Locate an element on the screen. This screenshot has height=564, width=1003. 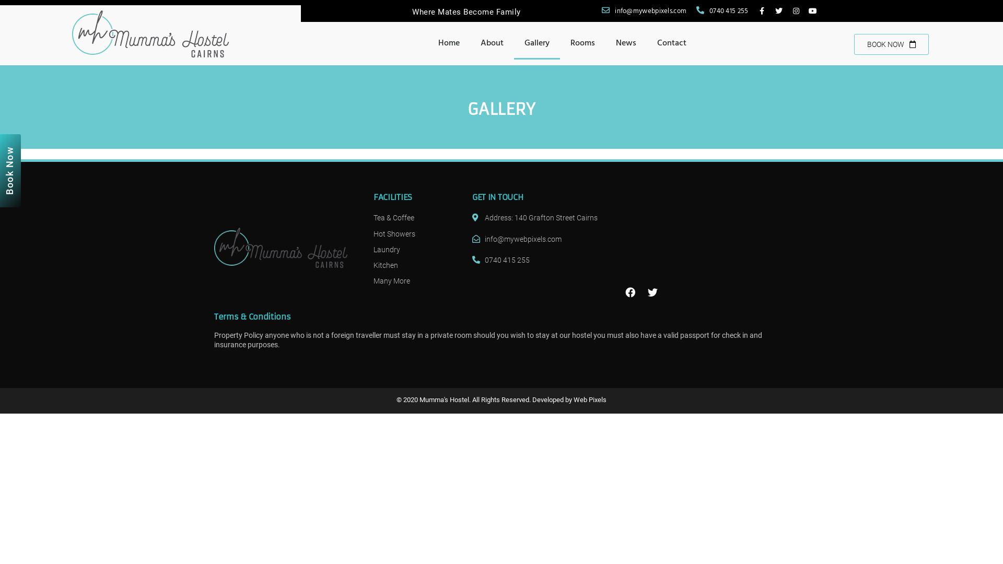
info@mywebpixels.com is located at coordinates (643, 13).